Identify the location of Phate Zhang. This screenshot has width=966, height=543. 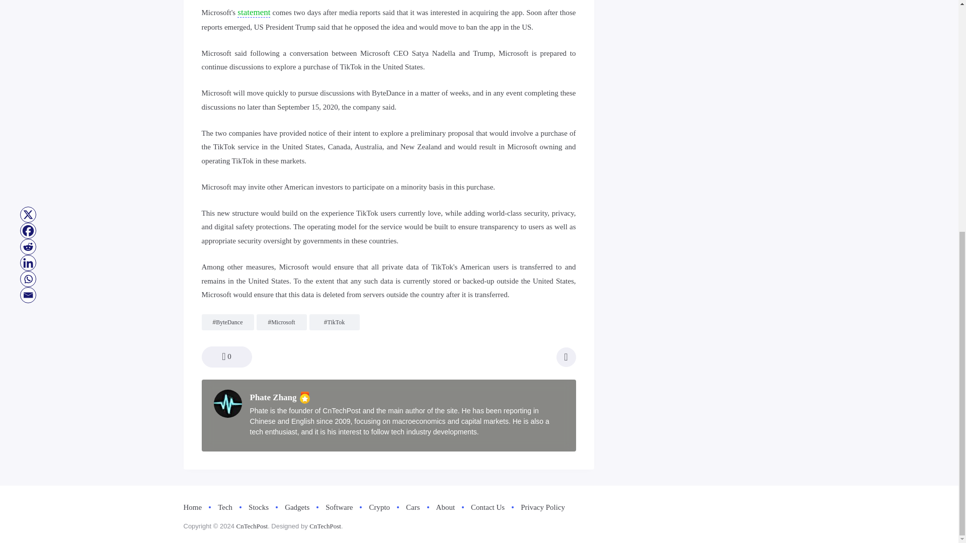
(273, 397).